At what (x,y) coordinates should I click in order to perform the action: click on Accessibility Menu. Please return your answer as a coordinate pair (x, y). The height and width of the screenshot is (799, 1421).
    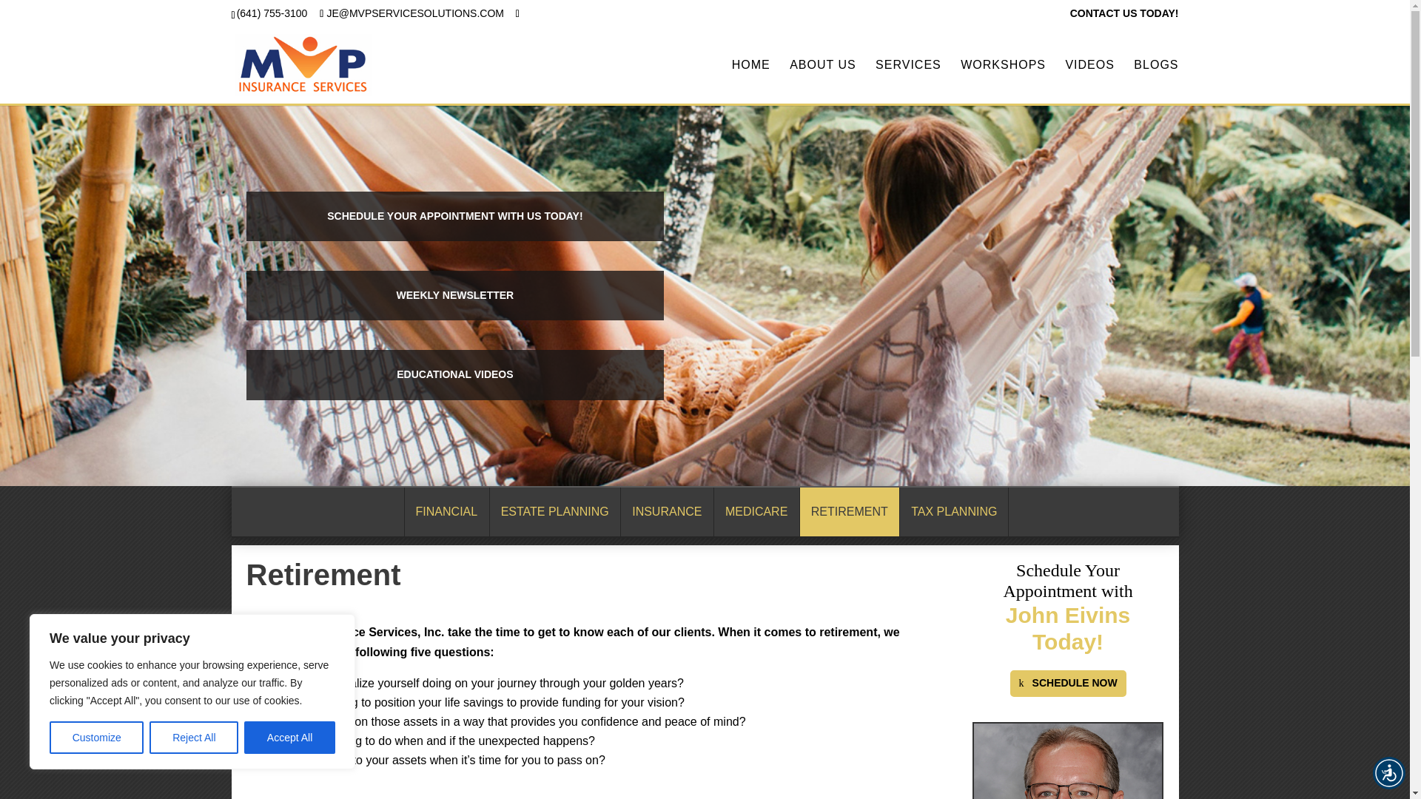
    Looking at the image, I should click on (1388, 772).